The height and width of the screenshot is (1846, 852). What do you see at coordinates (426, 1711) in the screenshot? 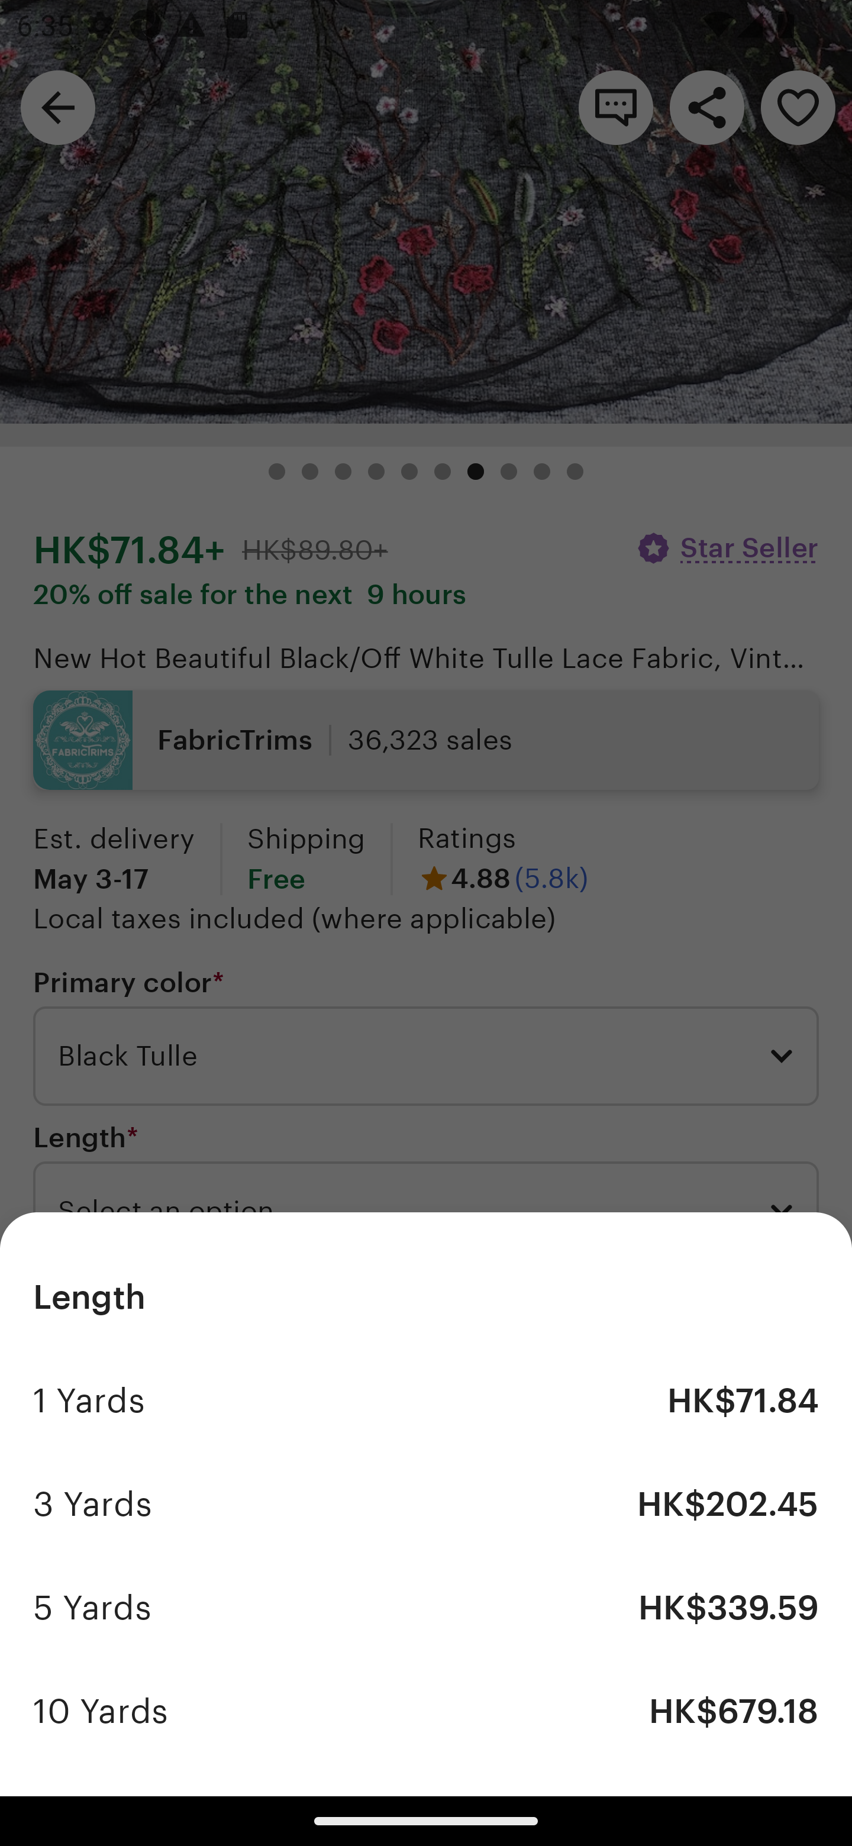
I see `10 Yards HK$679.18` at bounding box center [426, 1711].